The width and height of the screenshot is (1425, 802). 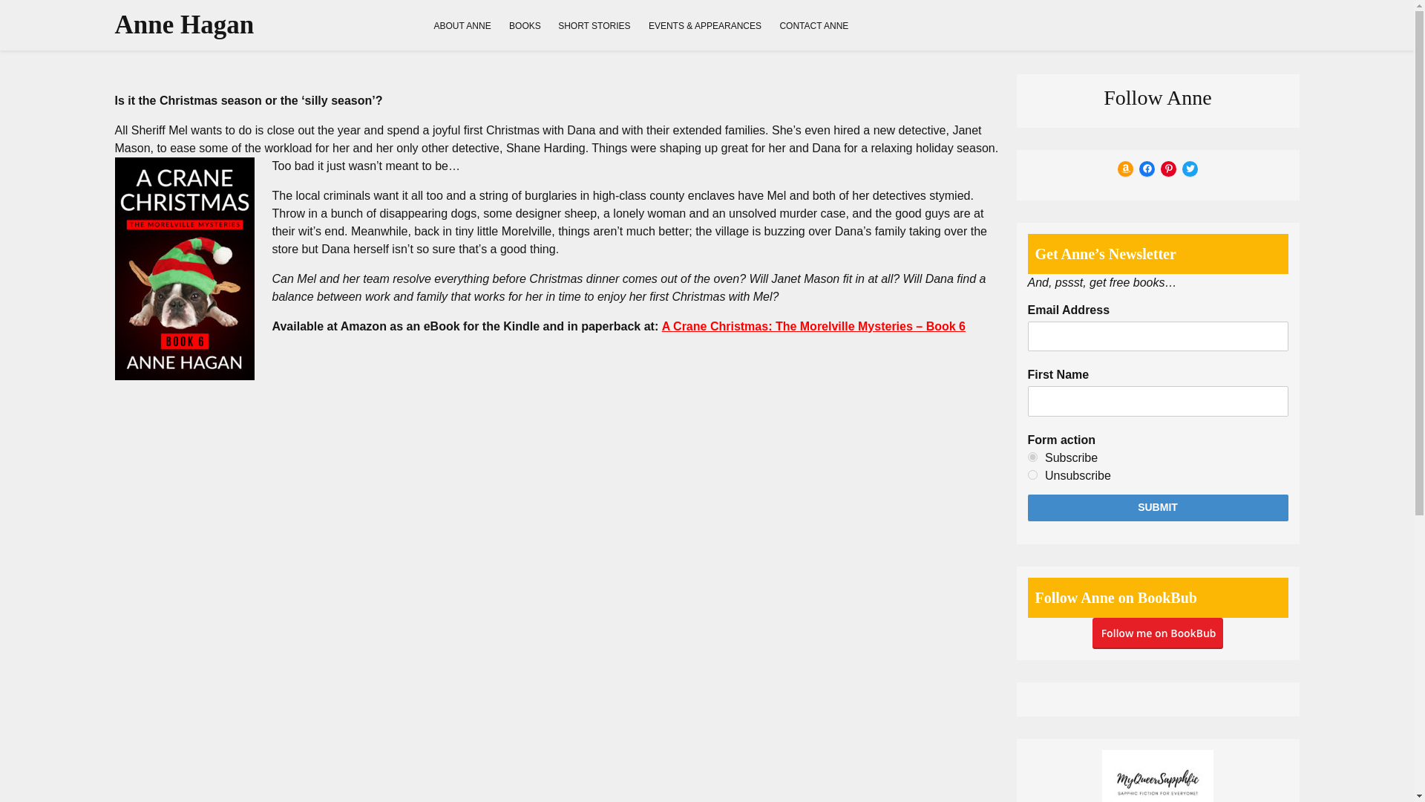 I want to click on ABOUT ANNE, so click(x=462, y=25).